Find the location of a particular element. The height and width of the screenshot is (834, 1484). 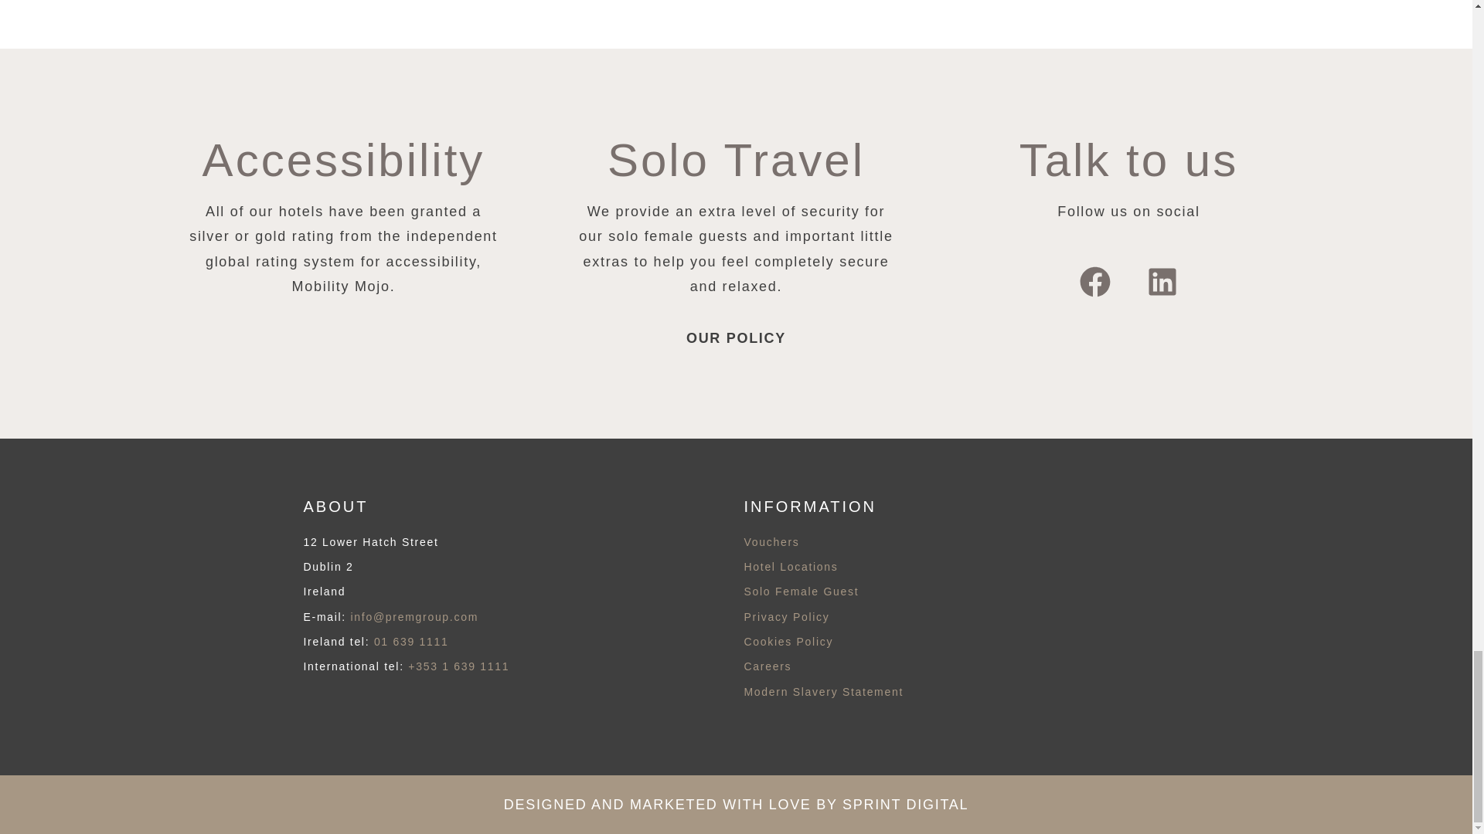

Vouchers is located at coordinates (771, 542).